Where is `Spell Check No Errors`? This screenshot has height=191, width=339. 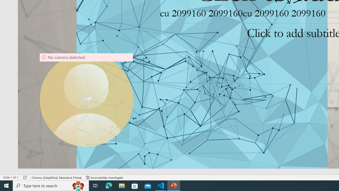
Spell Check No Errors is located at coordinates (25, 177).